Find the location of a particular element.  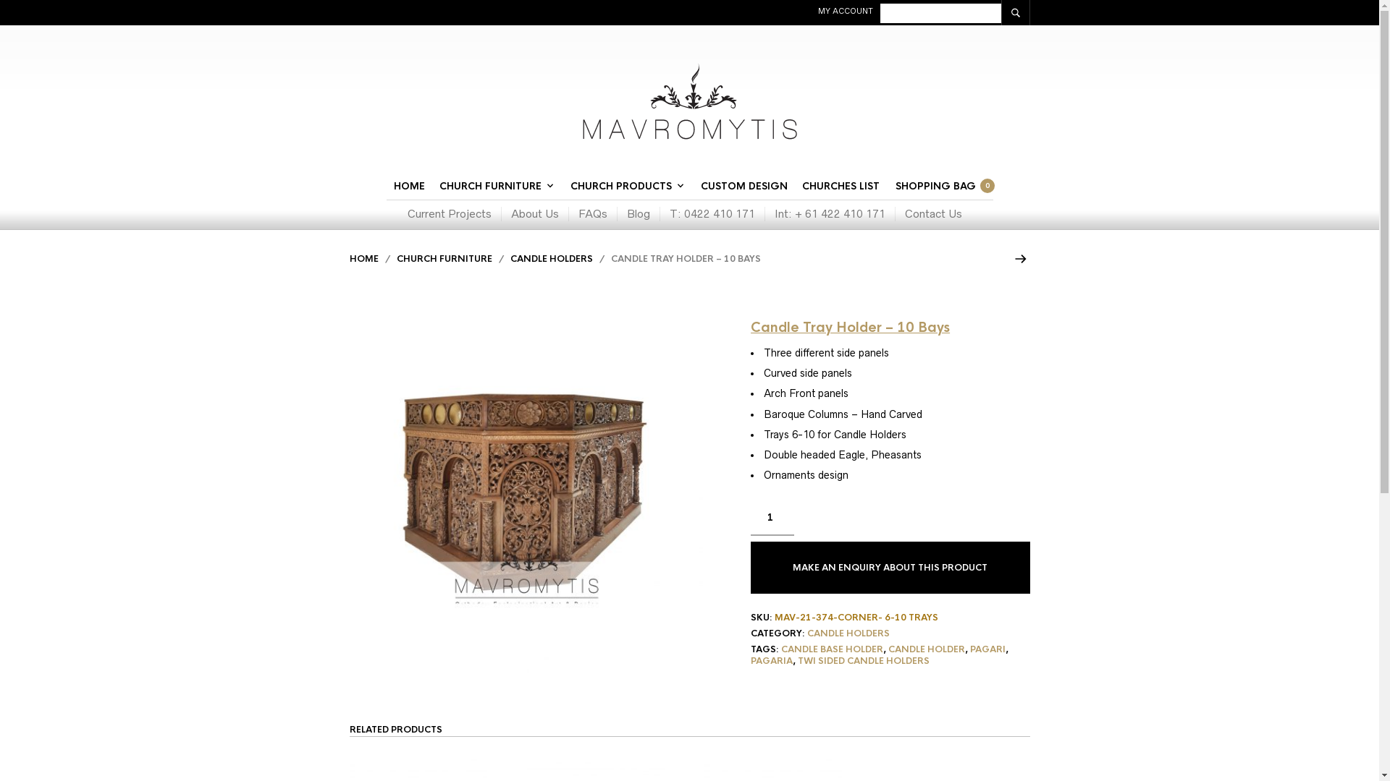

CANDLE HOLDERS is located at coordinates (551, 259).